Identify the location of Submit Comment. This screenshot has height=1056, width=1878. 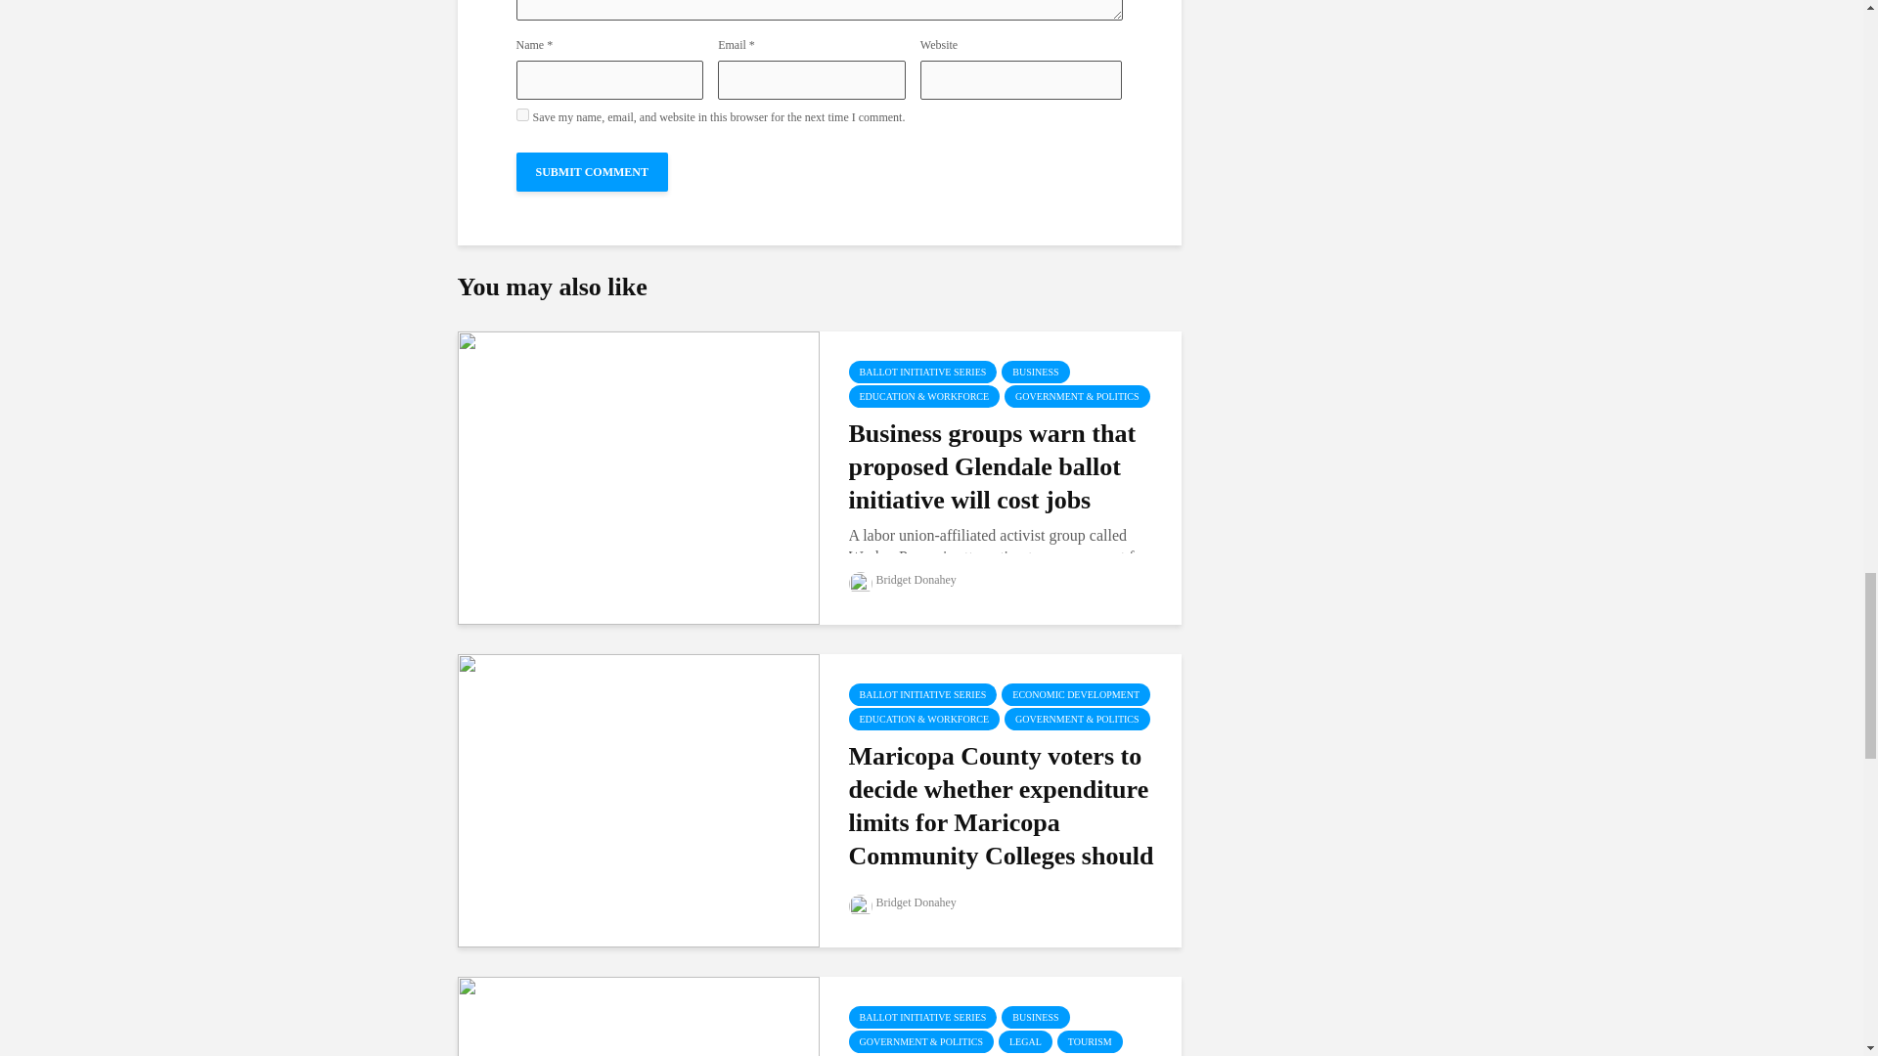
(593, 171).